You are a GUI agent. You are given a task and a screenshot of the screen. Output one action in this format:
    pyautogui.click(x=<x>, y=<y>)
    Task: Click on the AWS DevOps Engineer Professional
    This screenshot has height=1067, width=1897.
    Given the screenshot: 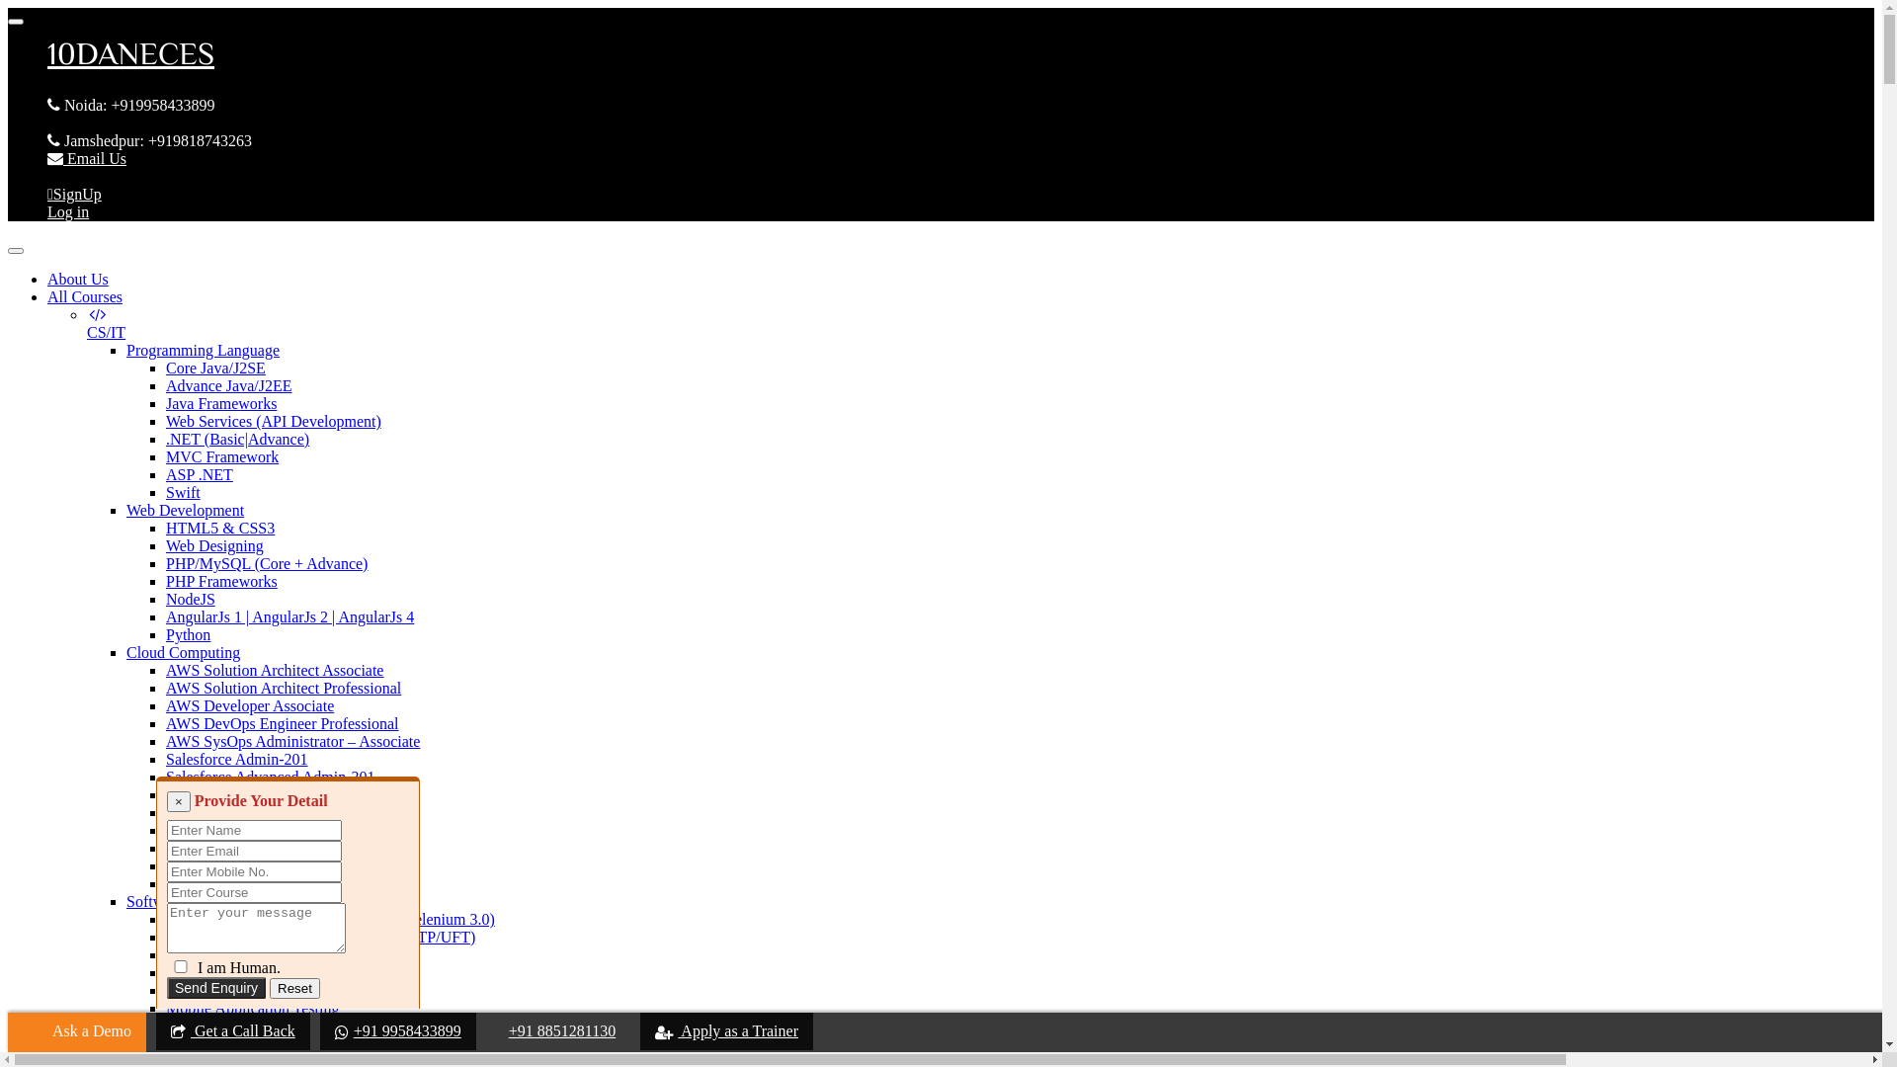 What is the action you would take?
    pyautogui.click(x=283, y=723)
    